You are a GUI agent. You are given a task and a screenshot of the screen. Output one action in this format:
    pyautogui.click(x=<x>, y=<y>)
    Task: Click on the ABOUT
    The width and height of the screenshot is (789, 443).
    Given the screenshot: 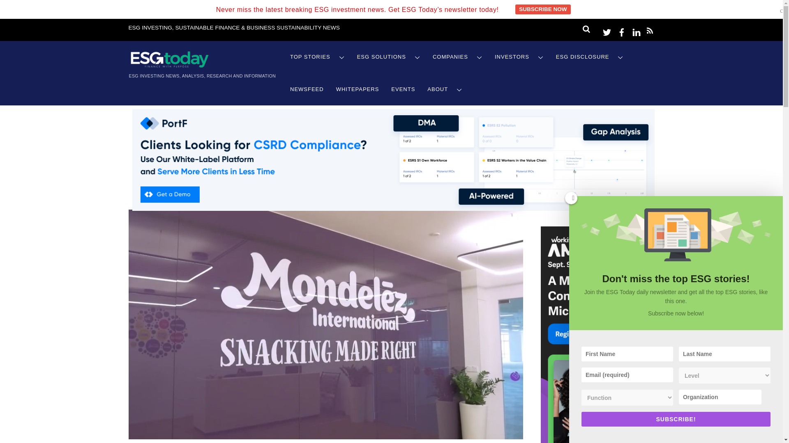 What is the action you would take?
    pyautogui.click(x=445, y=89)
    